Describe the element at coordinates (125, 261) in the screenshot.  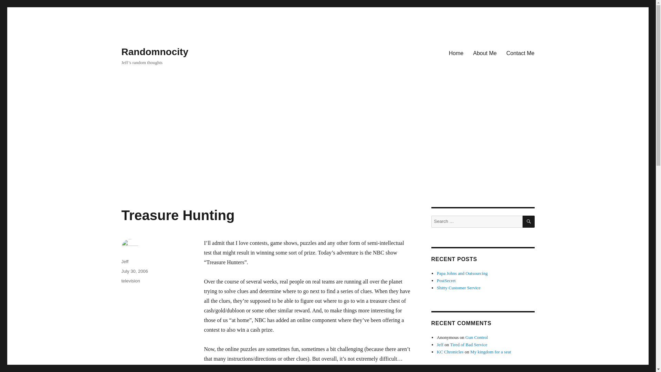
I see `Jeff` at that location.